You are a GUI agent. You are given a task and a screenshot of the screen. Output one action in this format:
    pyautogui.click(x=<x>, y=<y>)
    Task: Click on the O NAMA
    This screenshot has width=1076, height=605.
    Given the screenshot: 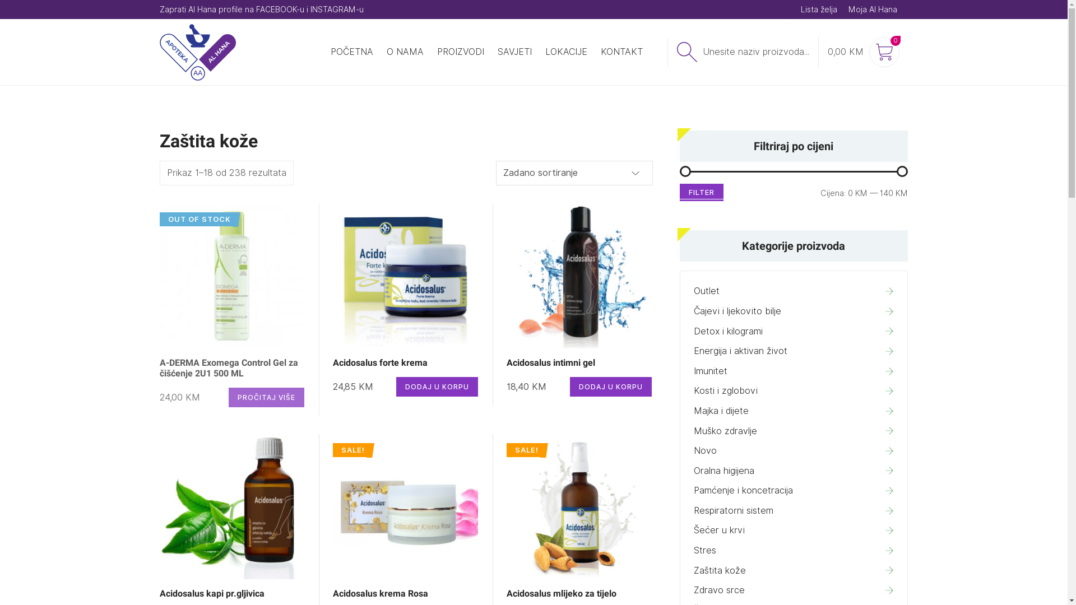 What is the action you would take?
    pyautogui.click(x=405, y=52)
    